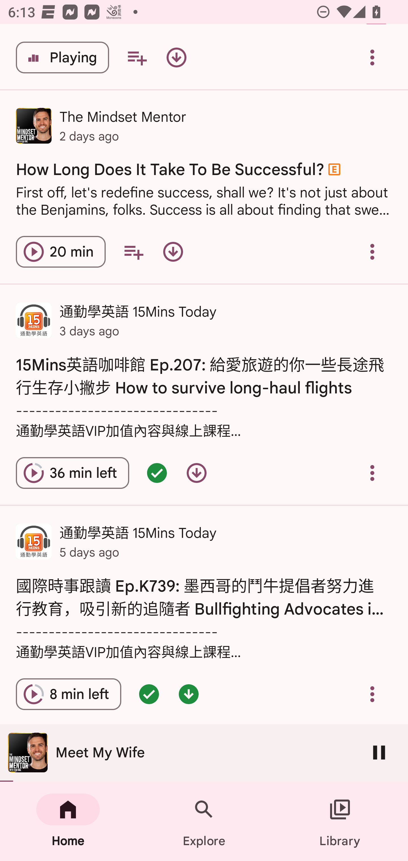 The height and width of the screenshot is (861, 408). Describe the element at coordinates (149, 694) in the screenshot. I see `Episode queued - double tap for options` at that location.